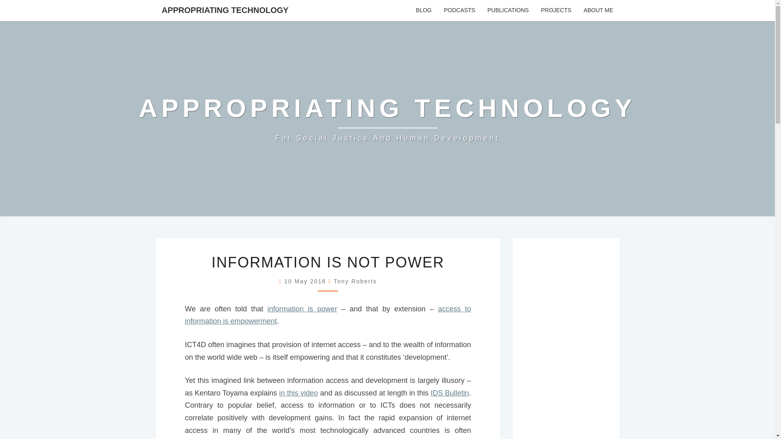 Image resolution: width=781 pixels, height=439 pixels. Describe the element at coordinates (387, 119) in the screenshot. I see `Appropriating Technology` at that location.